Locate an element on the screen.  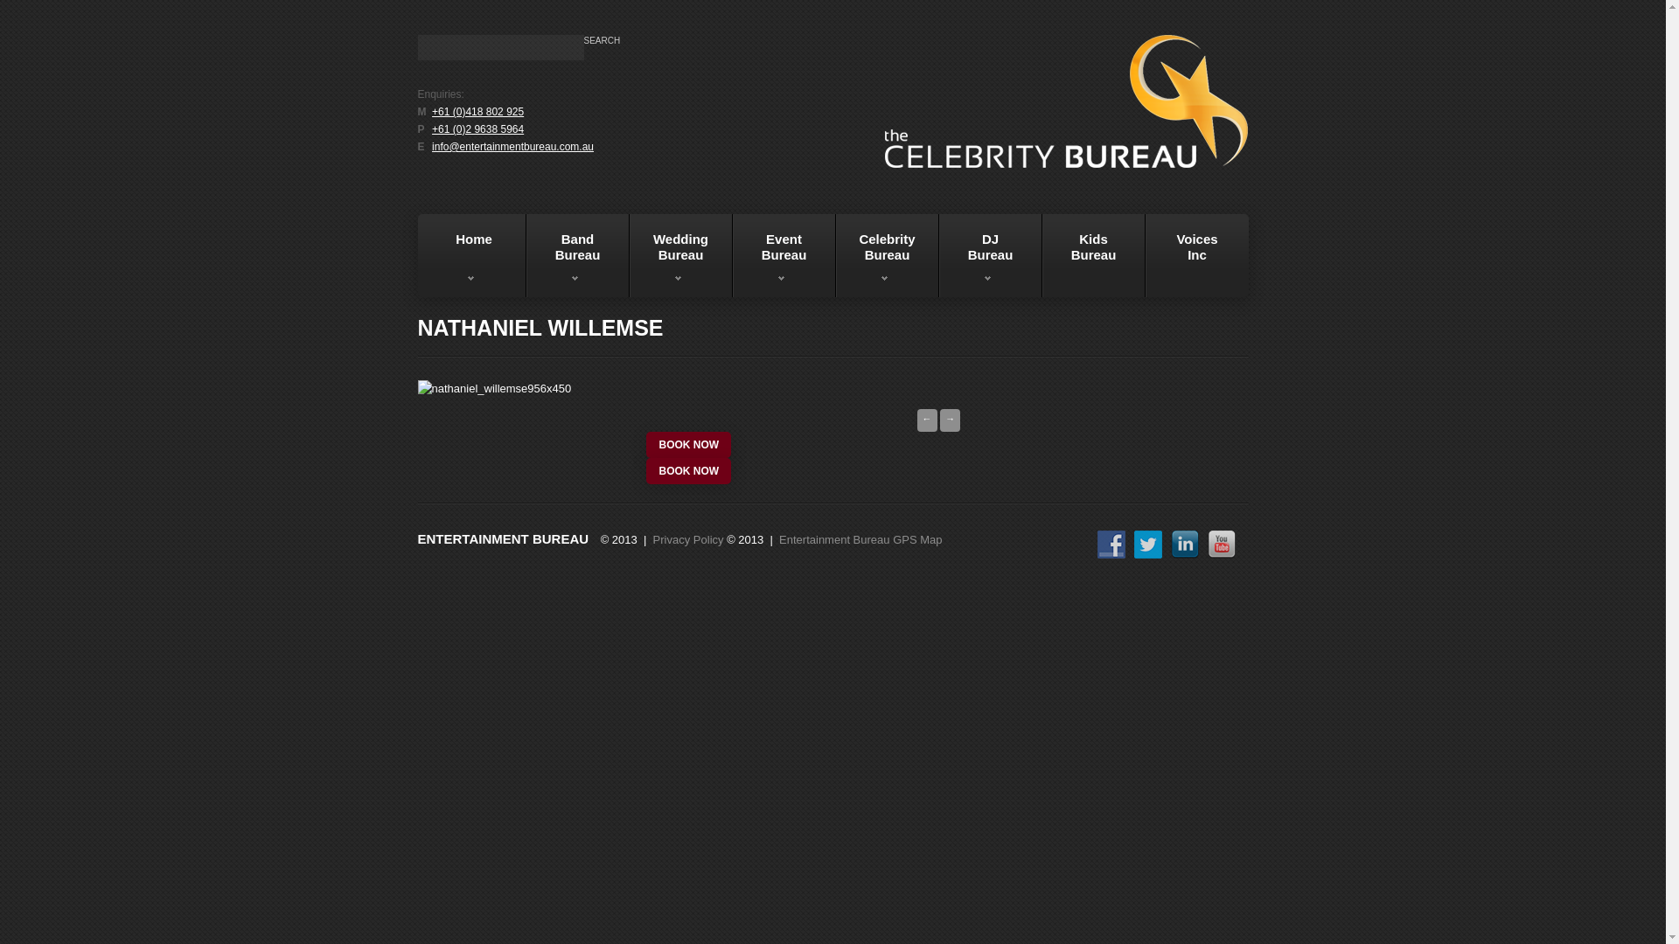
+61 (0)2 9638 5964 is located at coordinates (477, 129).